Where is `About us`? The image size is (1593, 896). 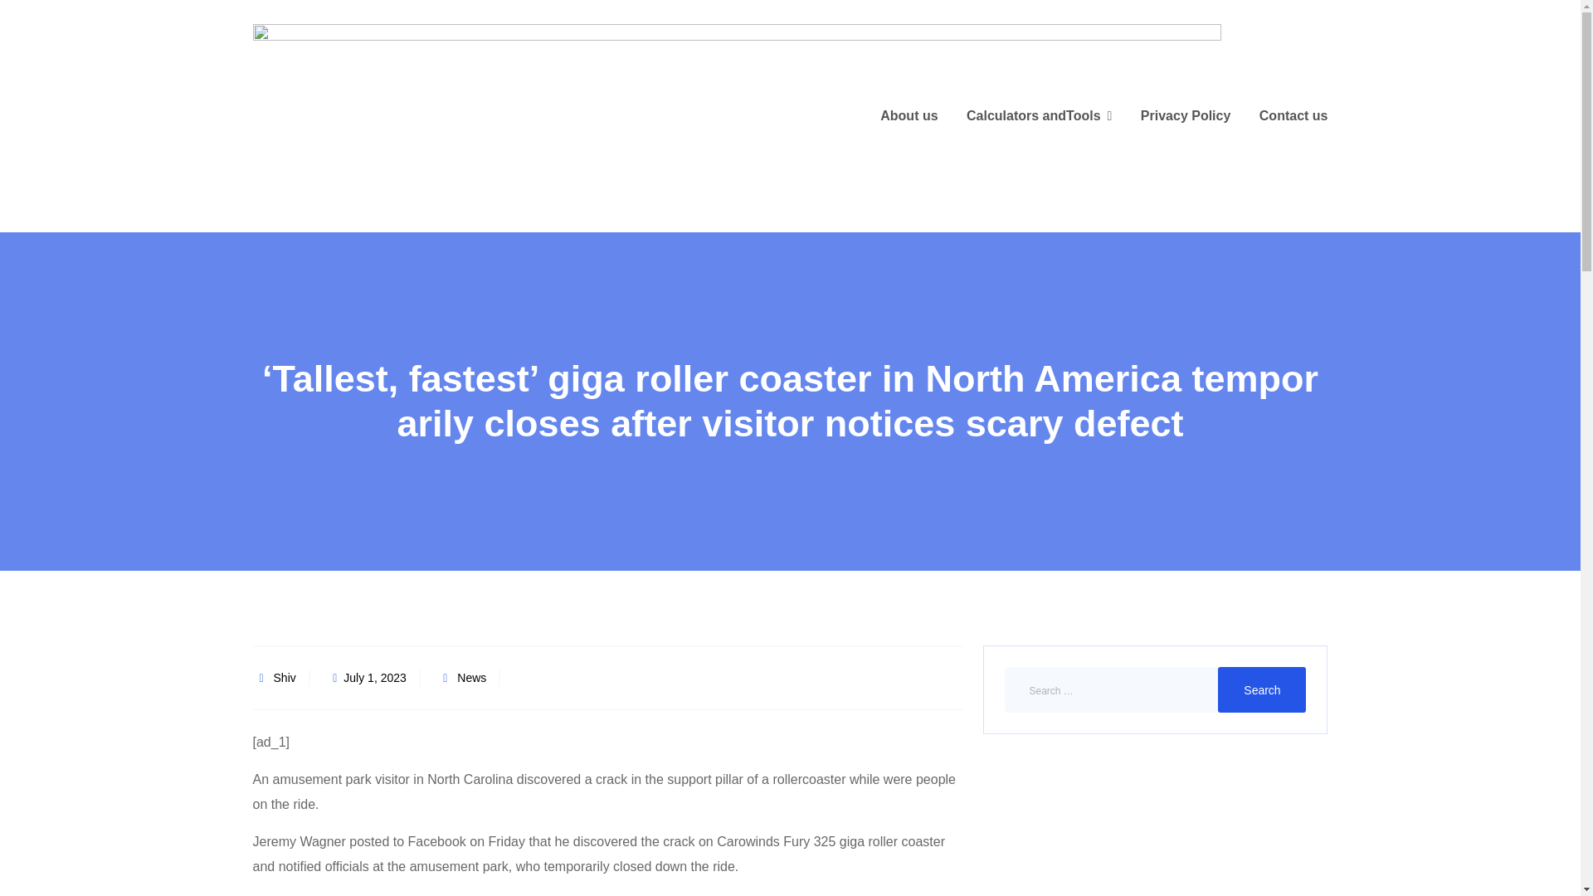
About us is located at coordinates (909, 116).